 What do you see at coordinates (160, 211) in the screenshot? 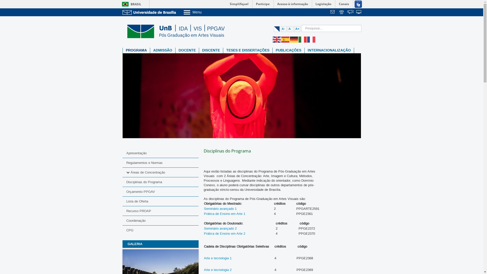
I see `Recurso PROAP` at bounding box center [160, 211].